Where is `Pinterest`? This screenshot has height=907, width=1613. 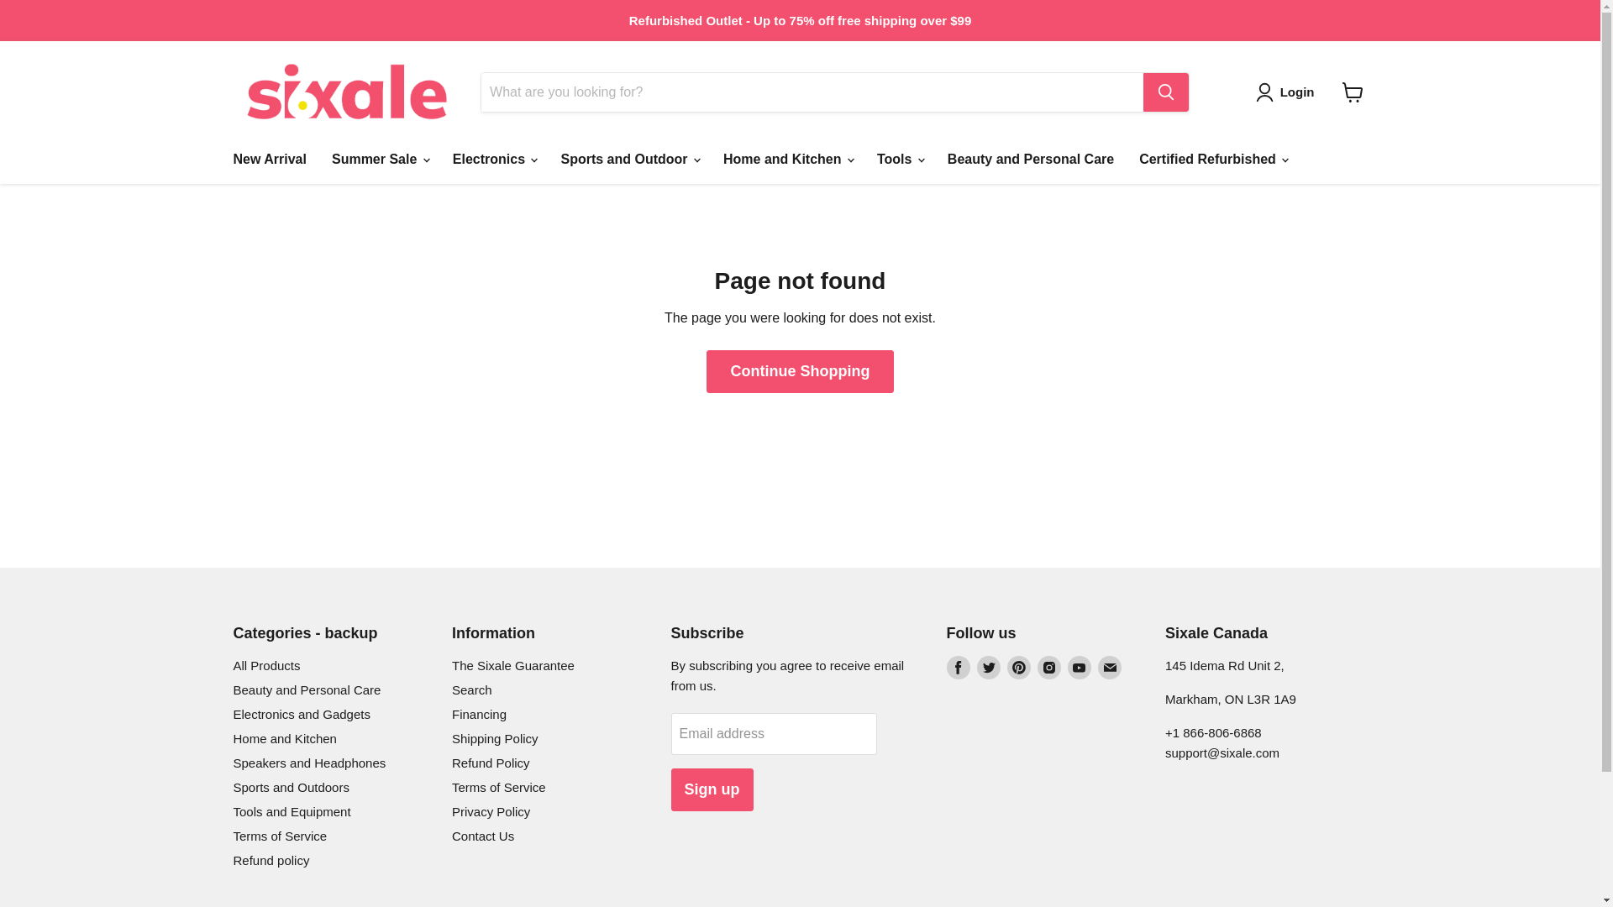 Pinterest is located at coordinates (1018, 667).